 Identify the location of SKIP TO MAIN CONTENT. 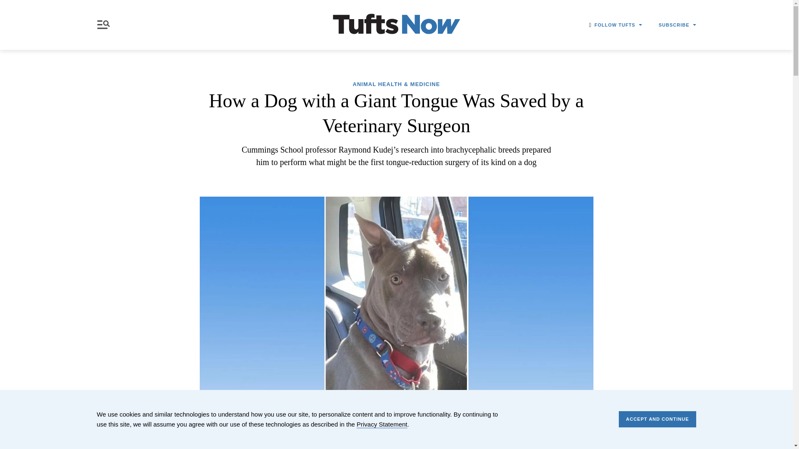
(7, 5).